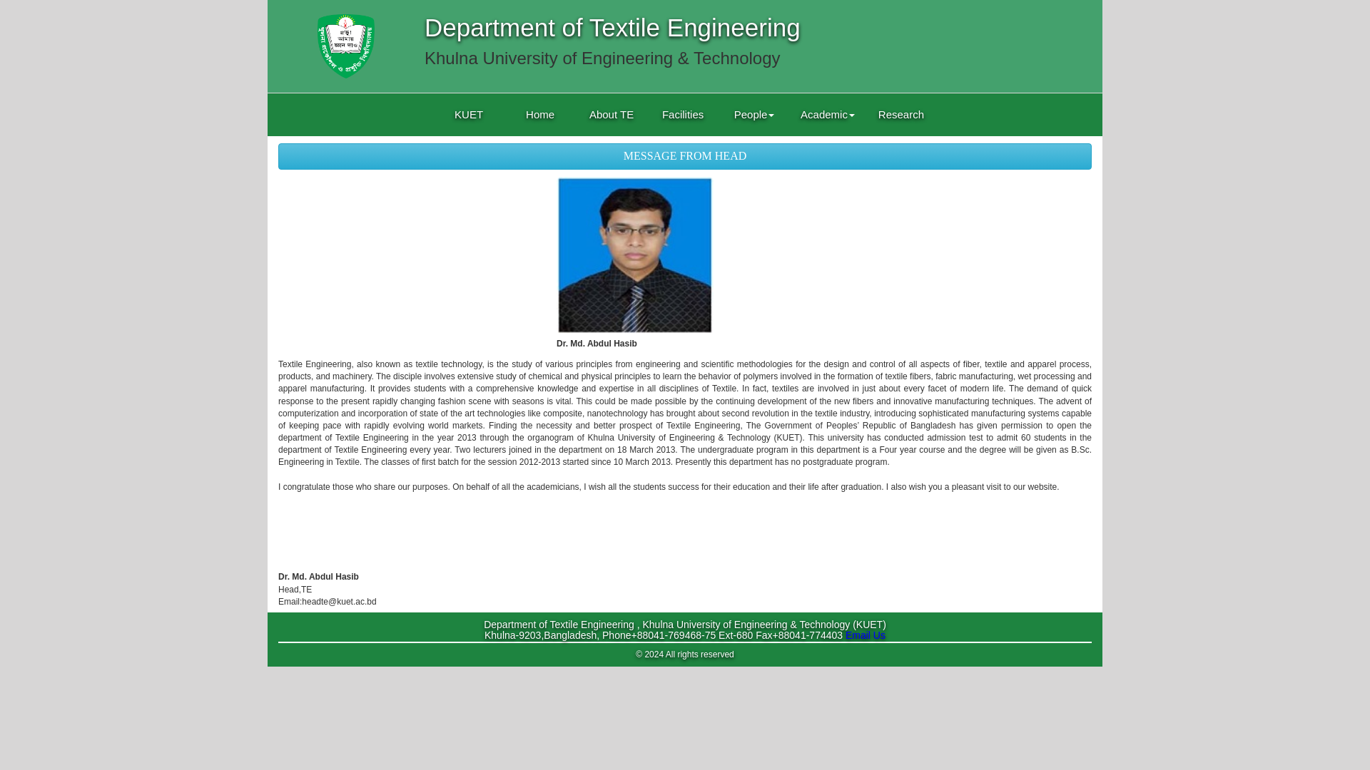 The image size is (1370, 770). What do you see at coordinates (753, 138) in the screenshot?
I see `People` at bounding box center [753, 138].